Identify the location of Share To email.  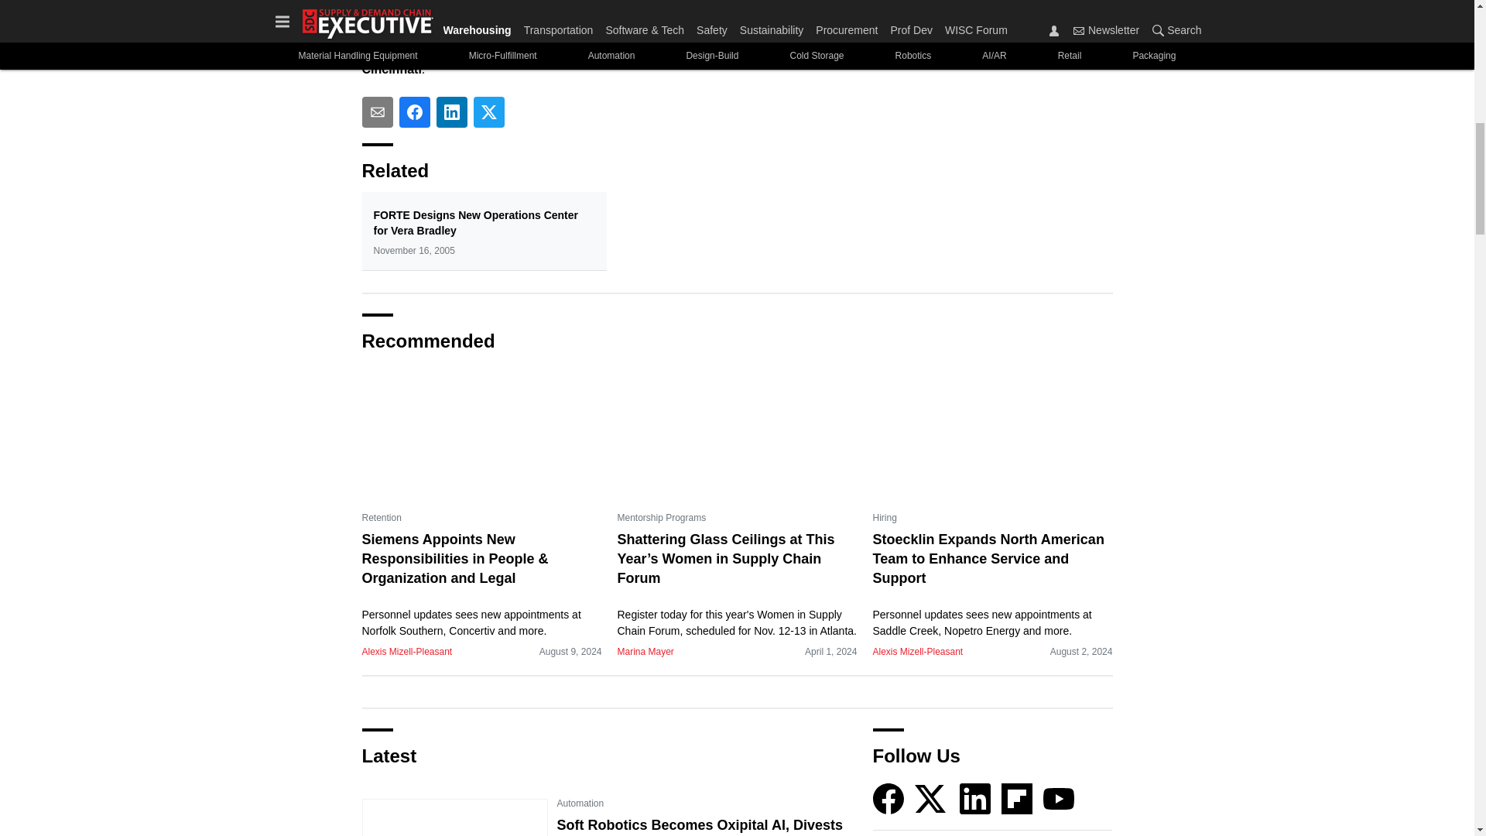
(378, 112).